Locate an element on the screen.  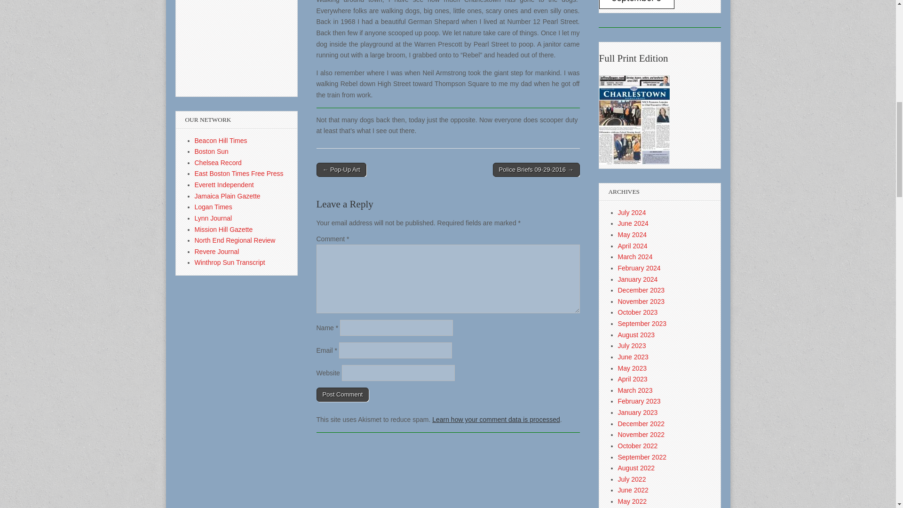
Logan Times is located at coordinates (214, 207).